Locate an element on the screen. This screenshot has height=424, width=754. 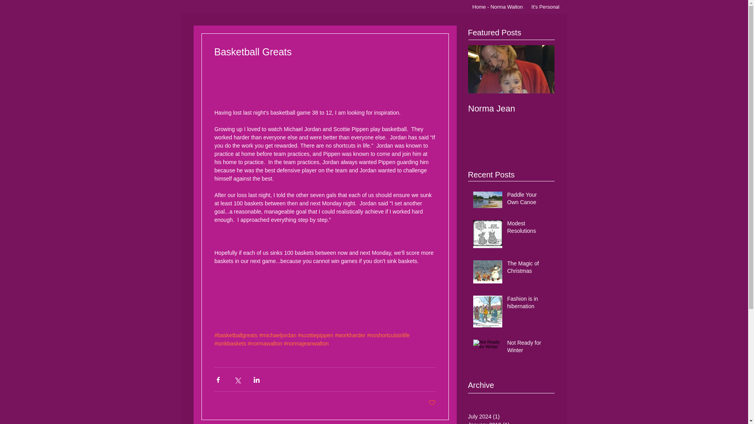
Not Ready for Winter is located at coordinates (529, 349).